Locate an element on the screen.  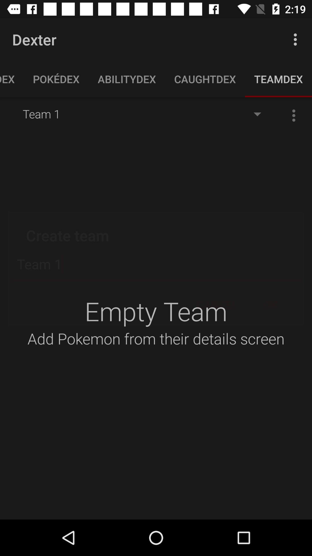
press app next to the dexter icon is located at coordinates (297, 39).